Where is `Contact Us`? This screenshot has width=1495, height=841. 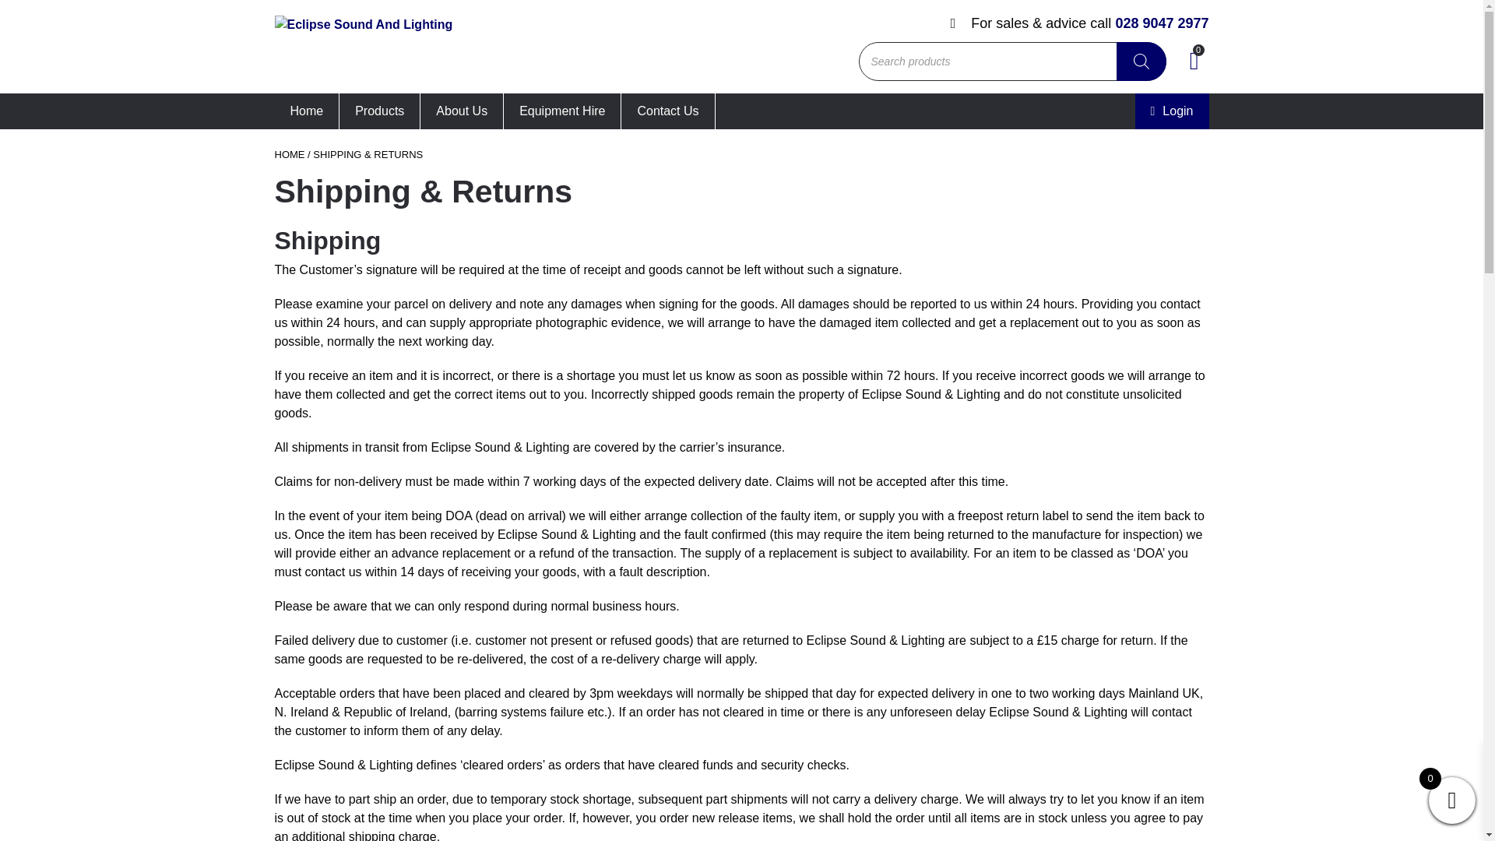
Contact Us is located at coordinates (668, 111).